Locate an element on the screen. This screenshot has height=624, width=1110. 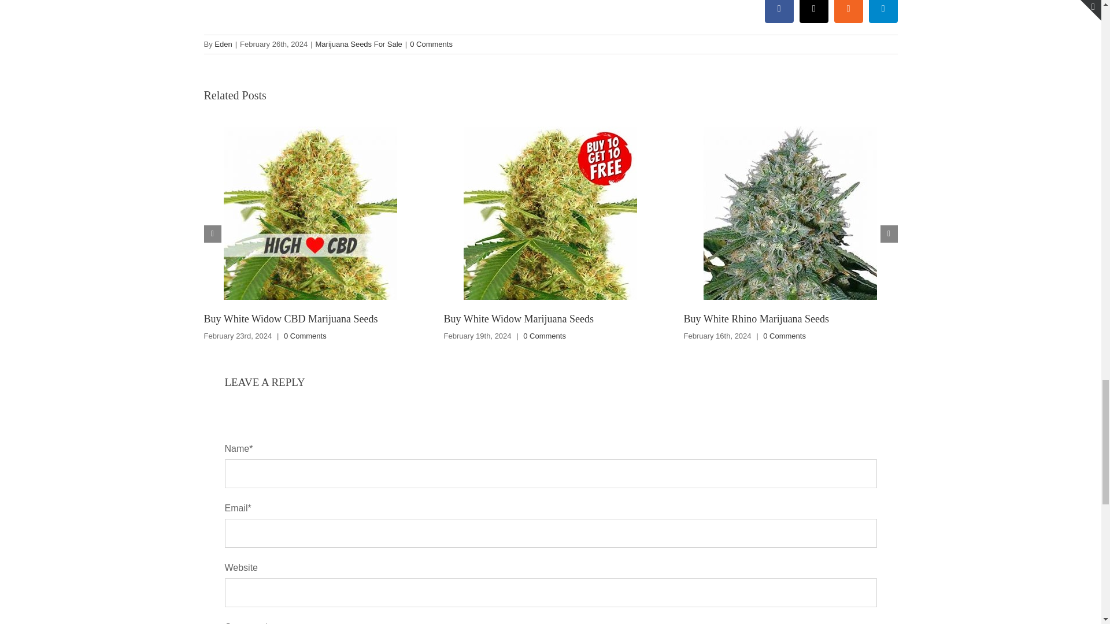
0 Comments is located at coordinates (431, 44).